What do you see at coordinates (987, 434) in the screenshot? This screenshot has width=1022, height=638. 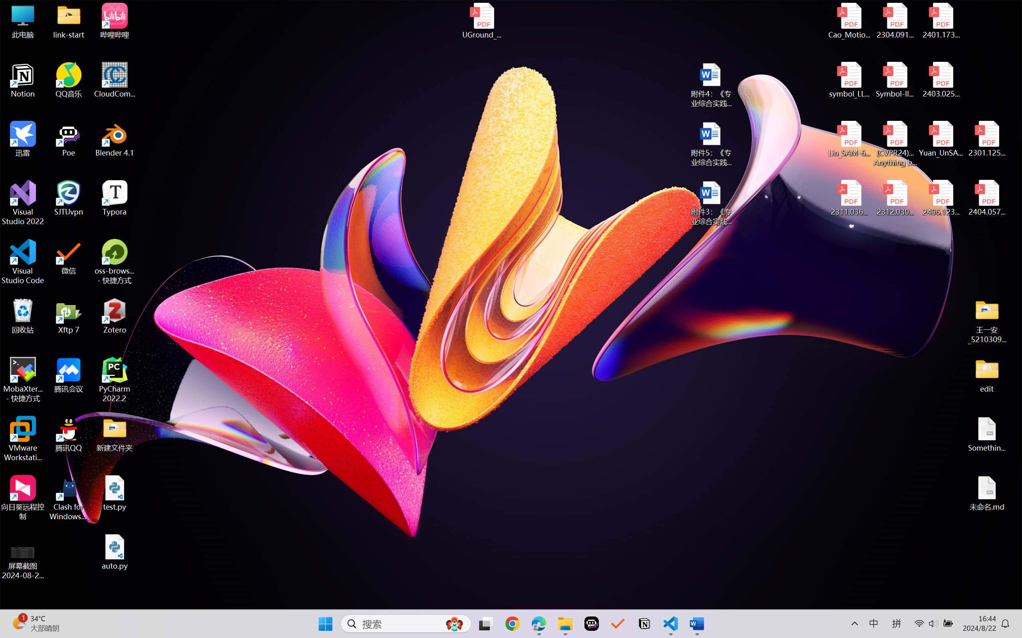 I see `Something.md` at bounding box center [987, 434].